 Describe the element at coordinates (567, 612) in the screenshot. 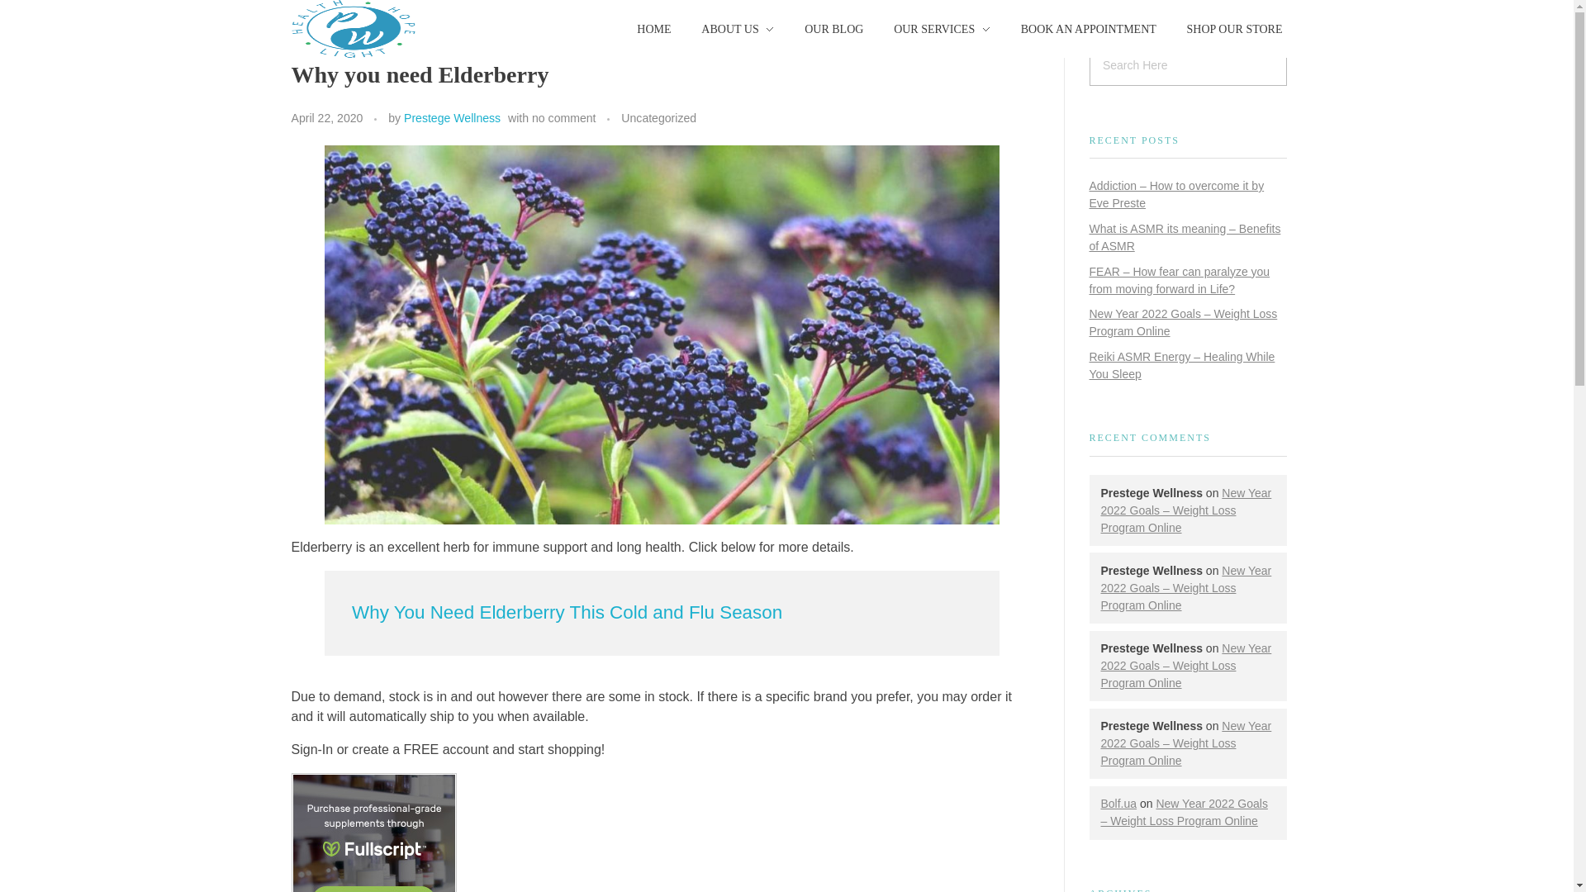

I see `Why You Need Elderberry This Cold and Flu Season` at that location.